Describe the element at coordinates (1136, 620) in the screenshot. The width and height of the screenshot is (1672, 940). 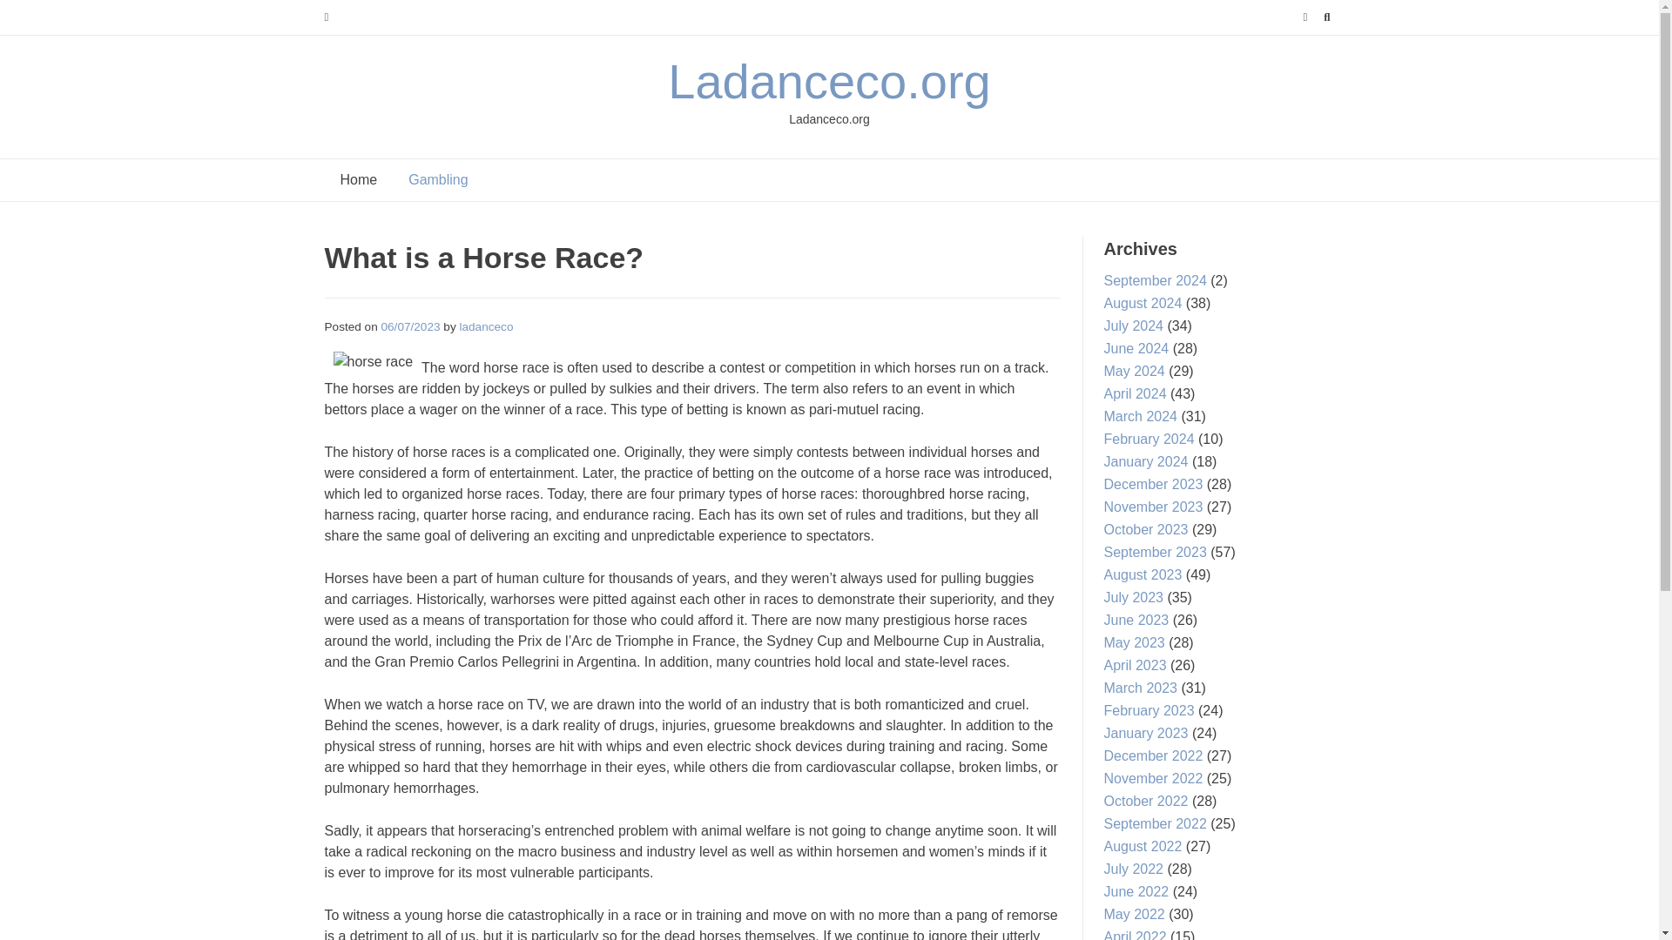
I see `June 2023` at that location.